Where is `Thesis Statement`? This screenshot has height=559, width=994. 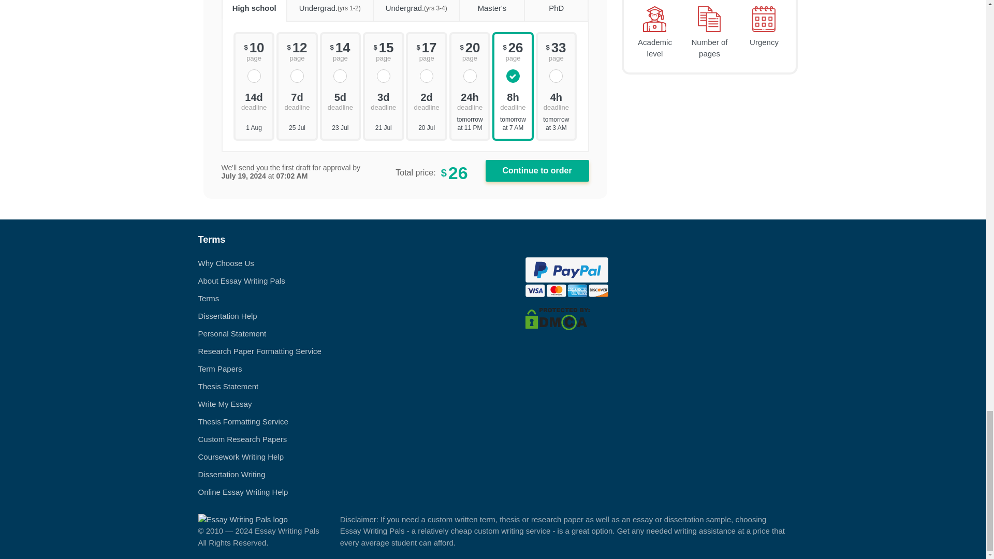
Thesis Statement is located at coordinates (228, 386).